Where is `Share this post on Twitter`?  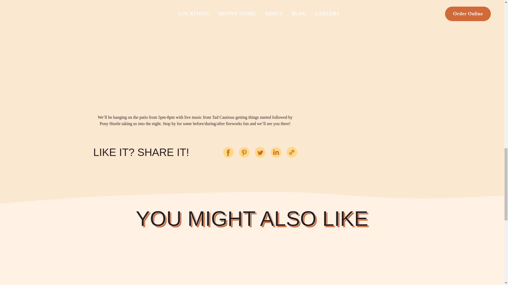 Share this post on Twitter is located at coordinates (260, 152).